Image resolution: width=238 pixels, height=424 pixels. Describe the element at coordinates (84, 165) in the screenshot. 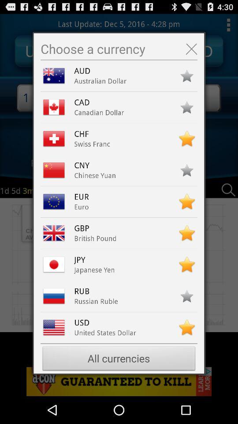

I see `click the cny item` at that location.